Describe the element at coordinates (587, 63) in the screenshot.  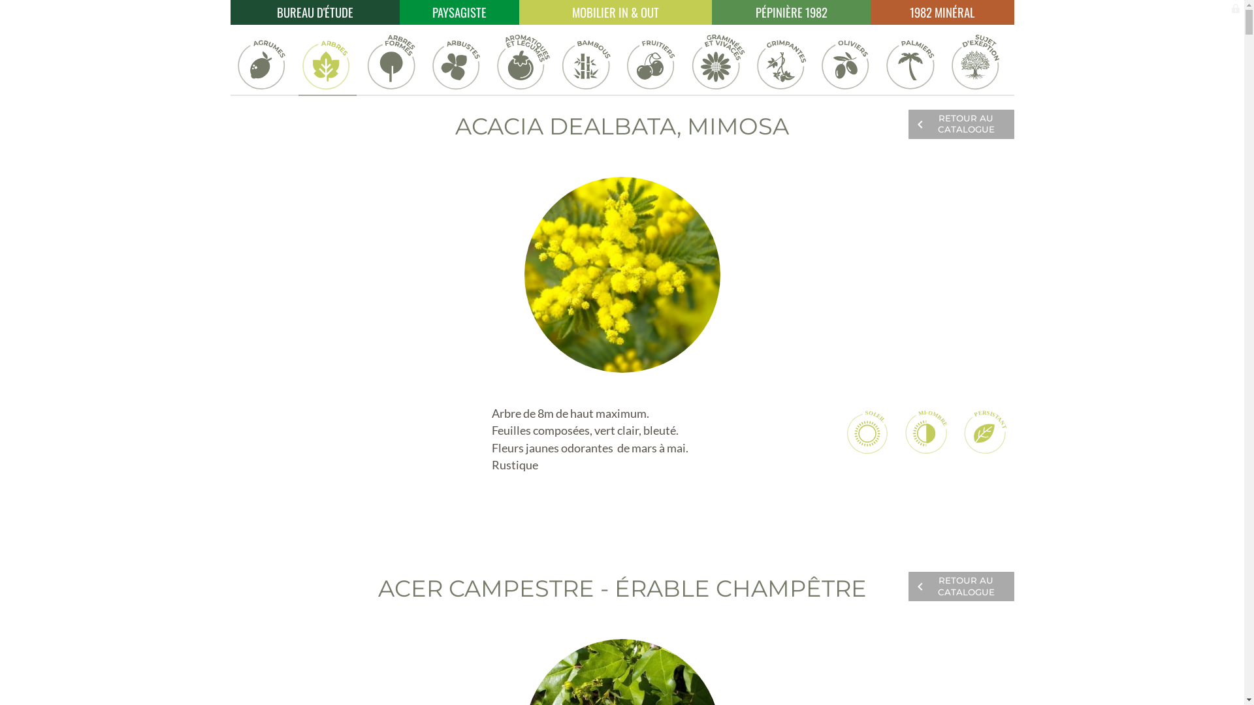
I see `Bambous` at that location.